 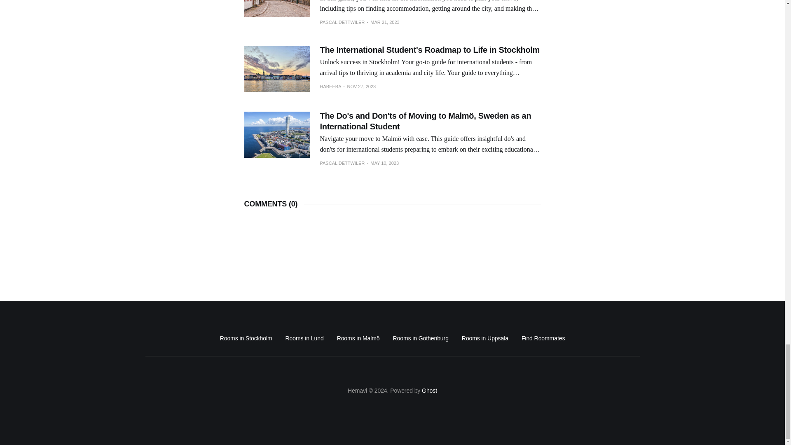 I want to click on Rooms in Uppsala, so click(x=485, y=338).